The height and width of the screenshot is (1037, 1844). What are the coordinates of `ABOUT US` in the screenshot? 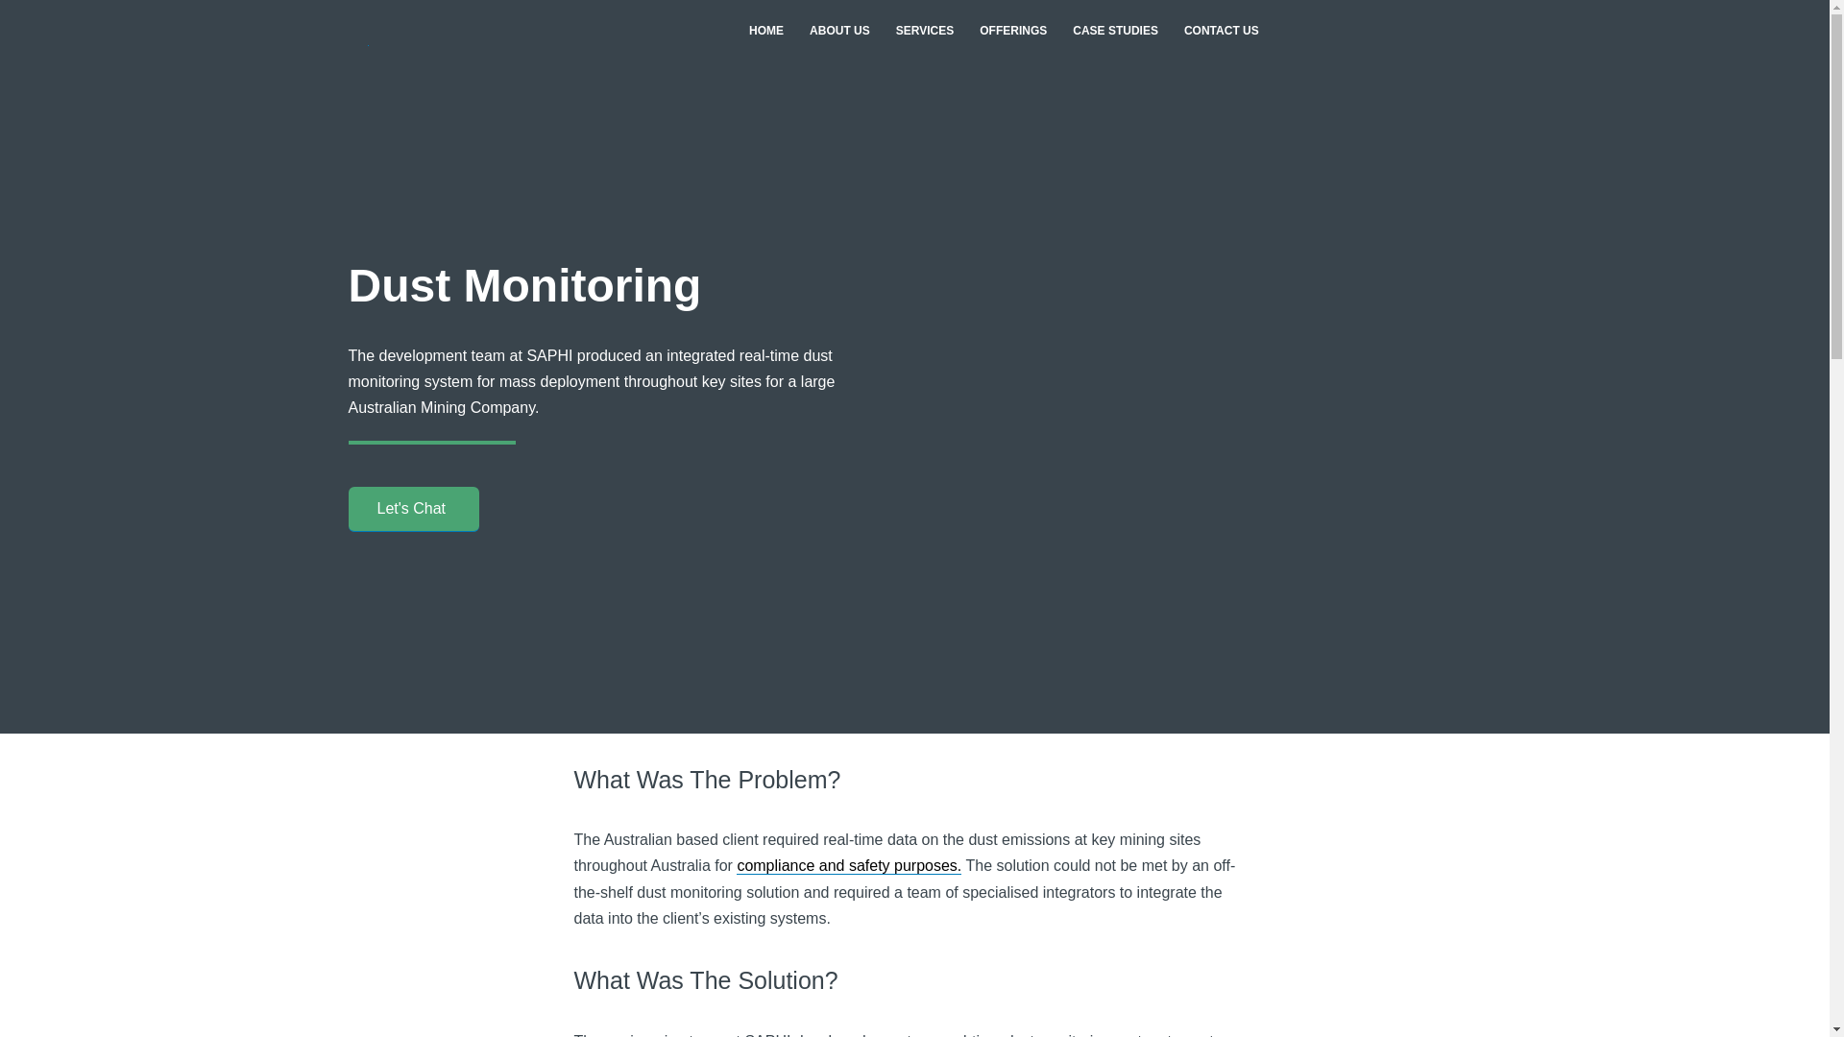 It's located at (839, 31).